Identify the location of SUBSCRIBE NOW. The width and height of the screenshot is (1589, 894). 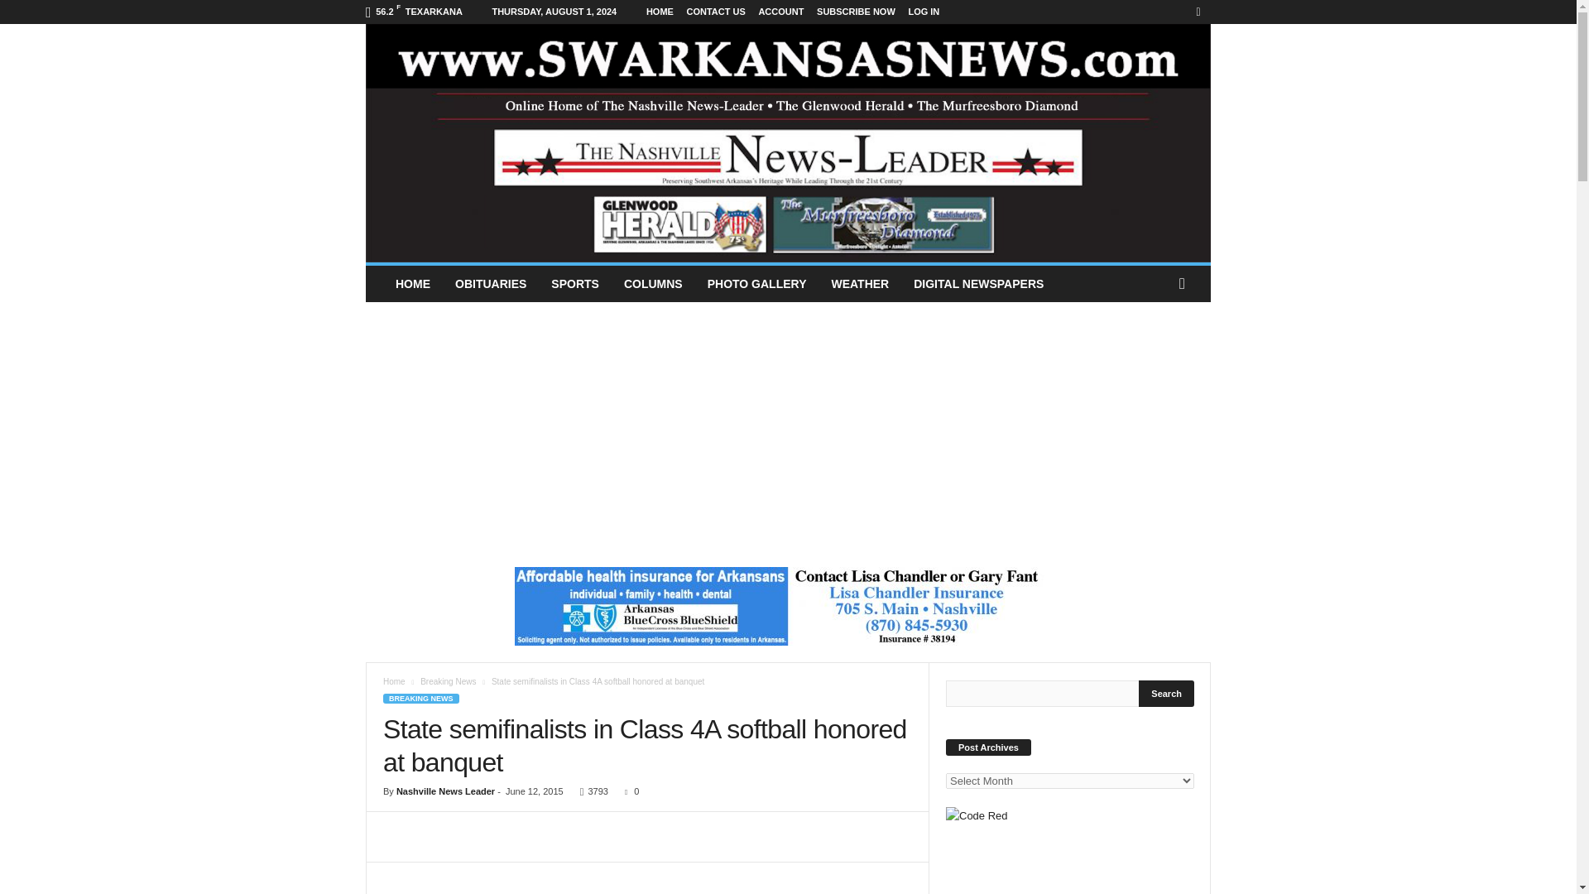
(856, 12).